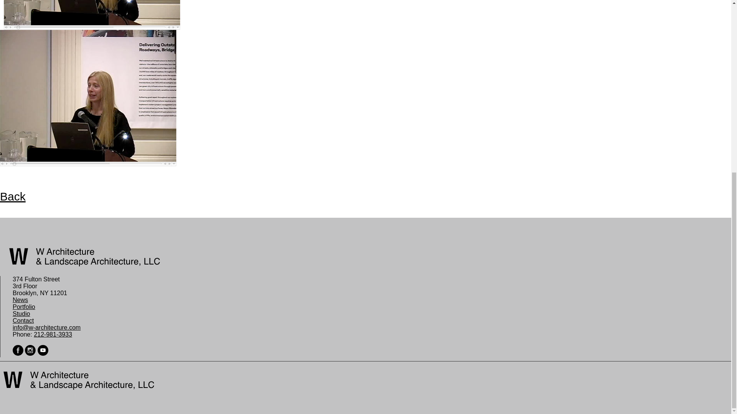 This screenshot has width=737, height=414. I want to click on Contact, so click(23, 320).